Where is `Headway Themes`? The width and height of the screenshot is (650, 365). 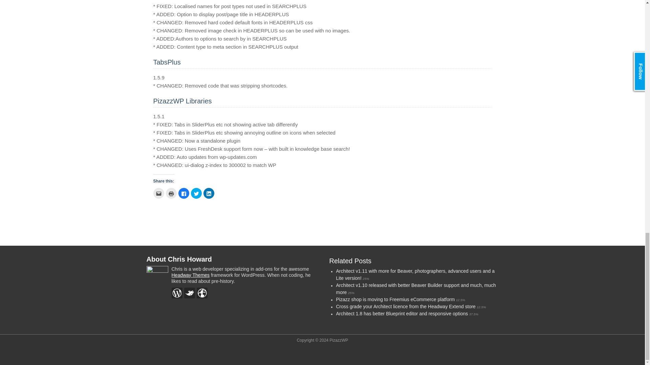
Headway Themes is located at coordinates (190, 275).